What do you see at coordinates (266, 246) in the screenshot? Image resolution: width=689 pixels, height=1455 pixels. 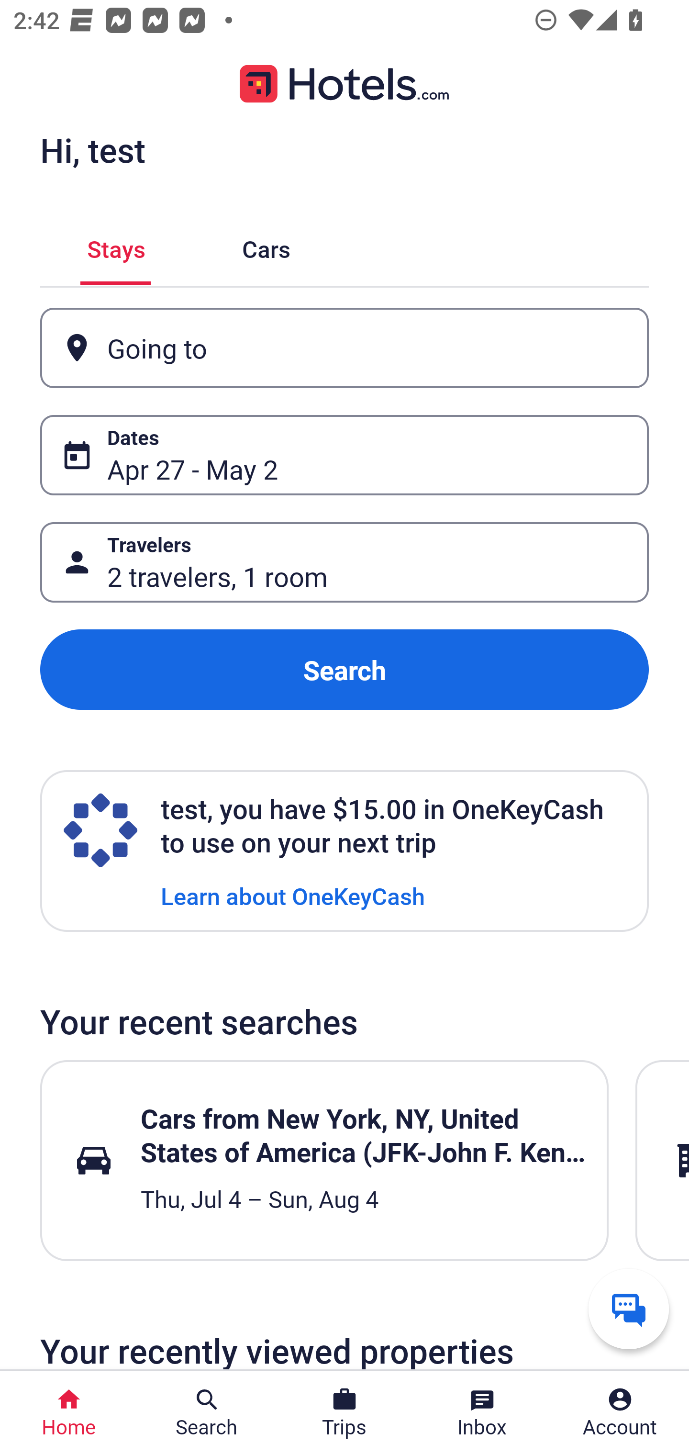 I see `Cars` at bounding box center [266, 246].